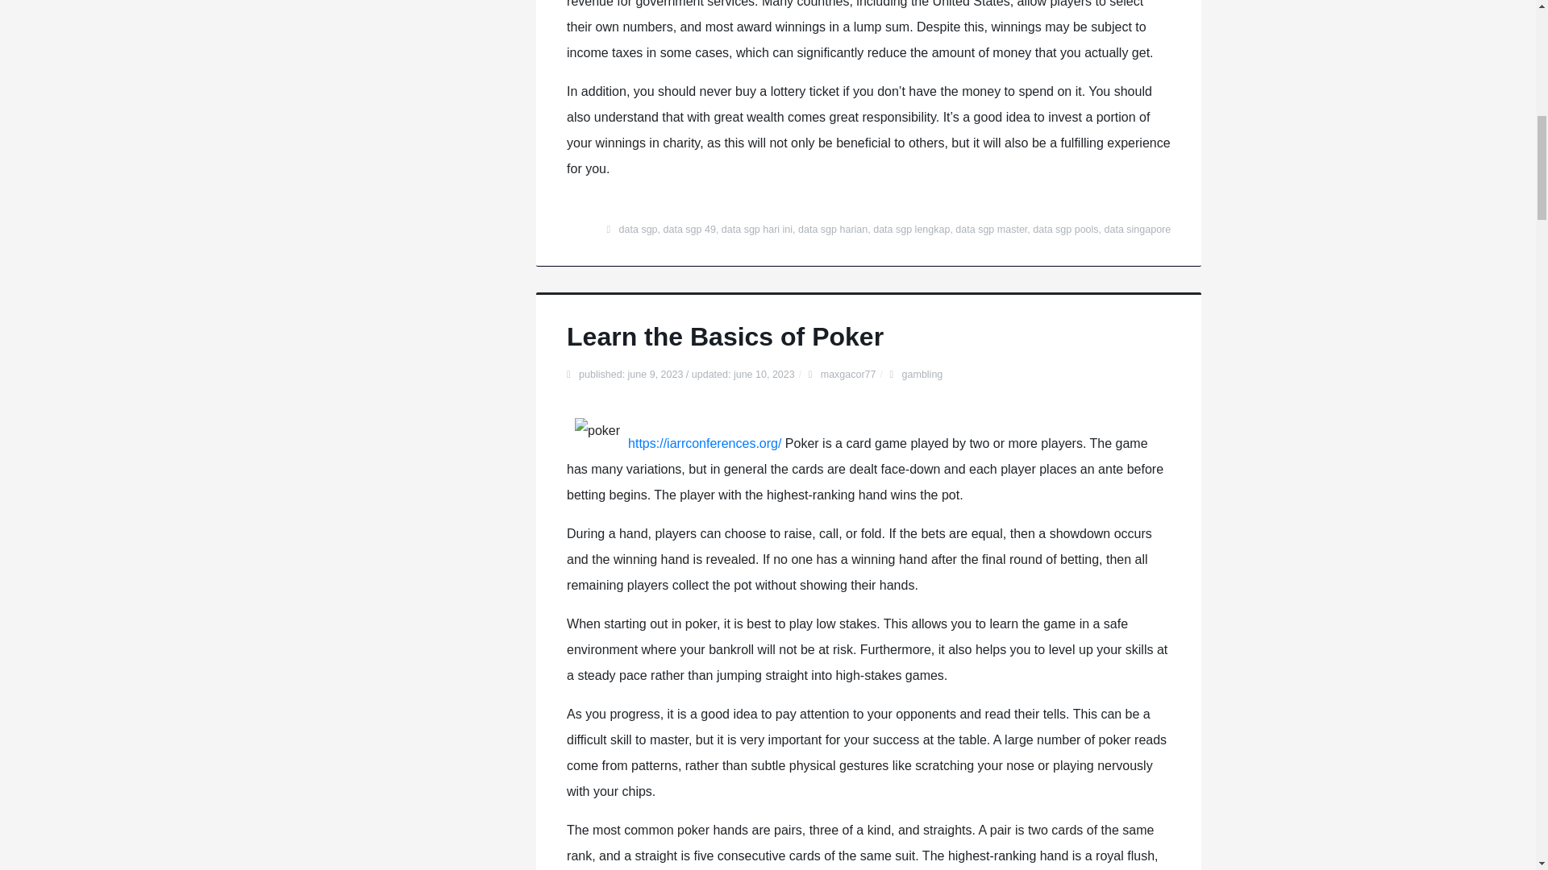 The width and height of the screenshot is (1548, 870). I want to click on data singapore, so click(1138, 229).